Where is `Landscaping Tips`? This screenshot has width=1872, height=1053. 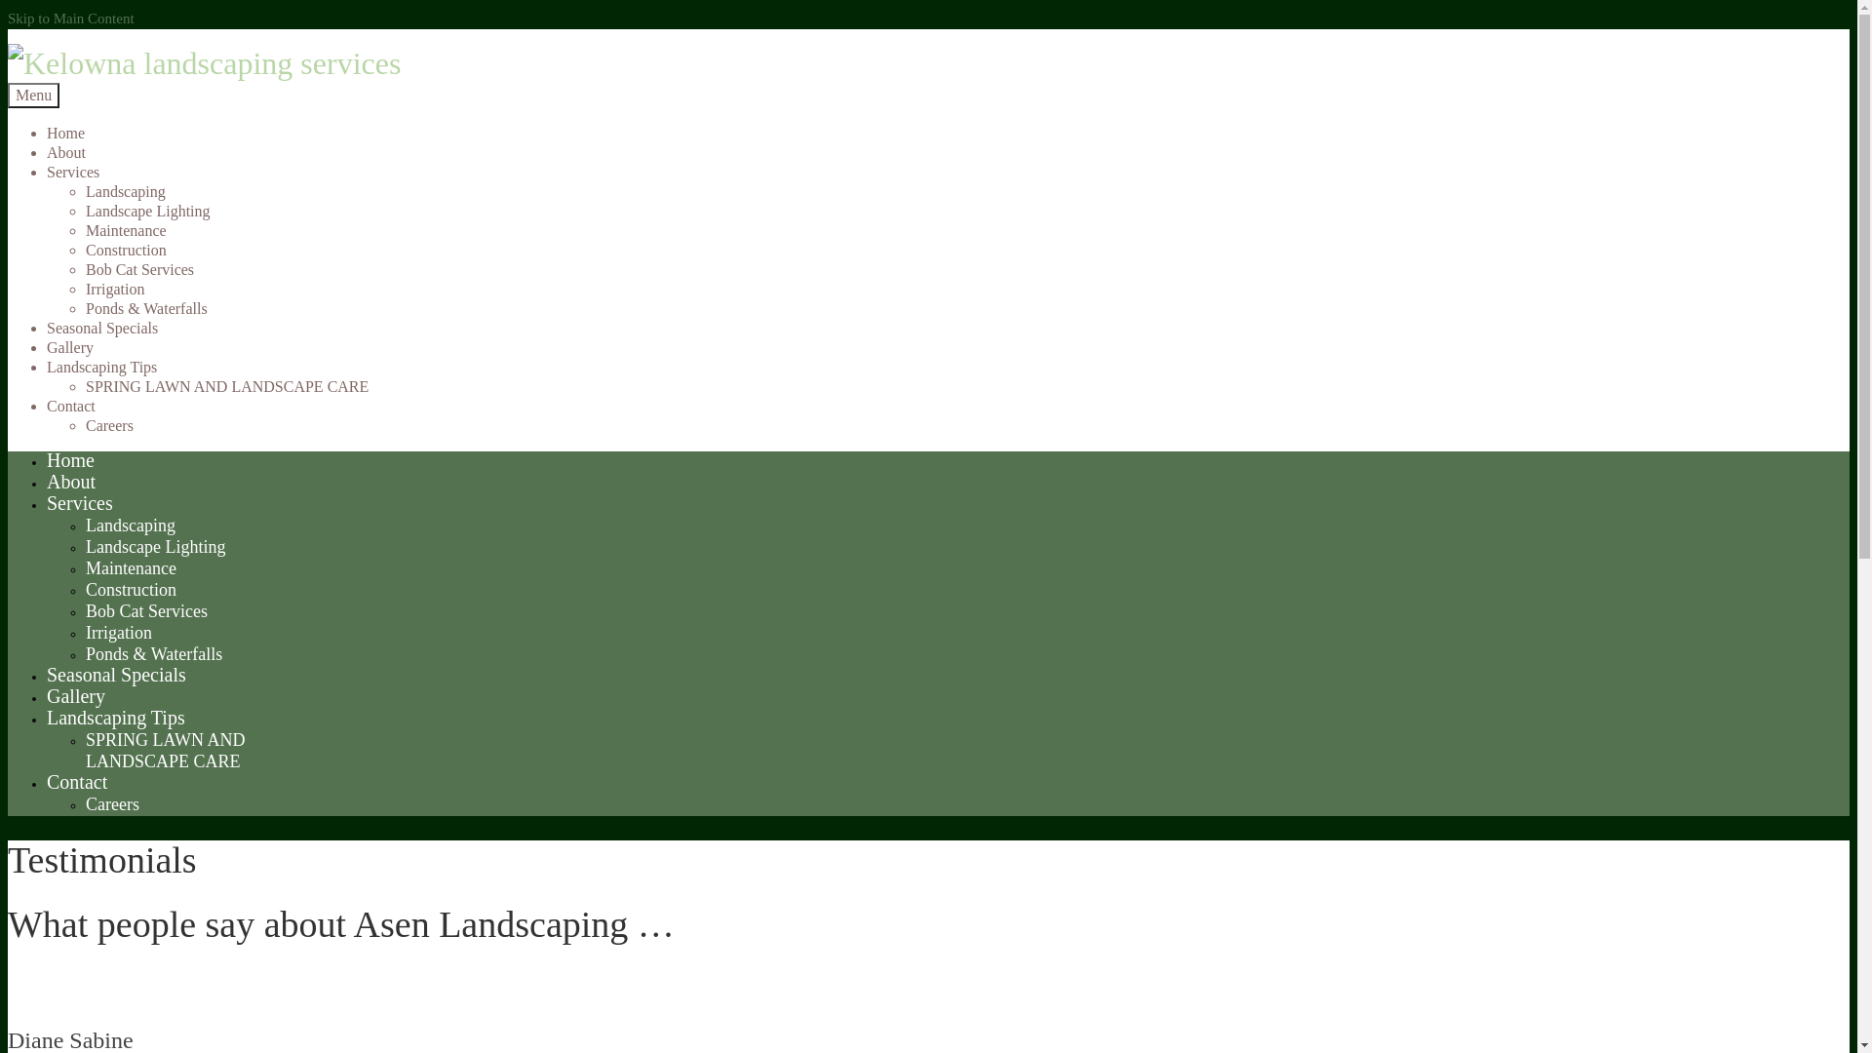 Landscaping Tips is located at coordinates (116, 718).